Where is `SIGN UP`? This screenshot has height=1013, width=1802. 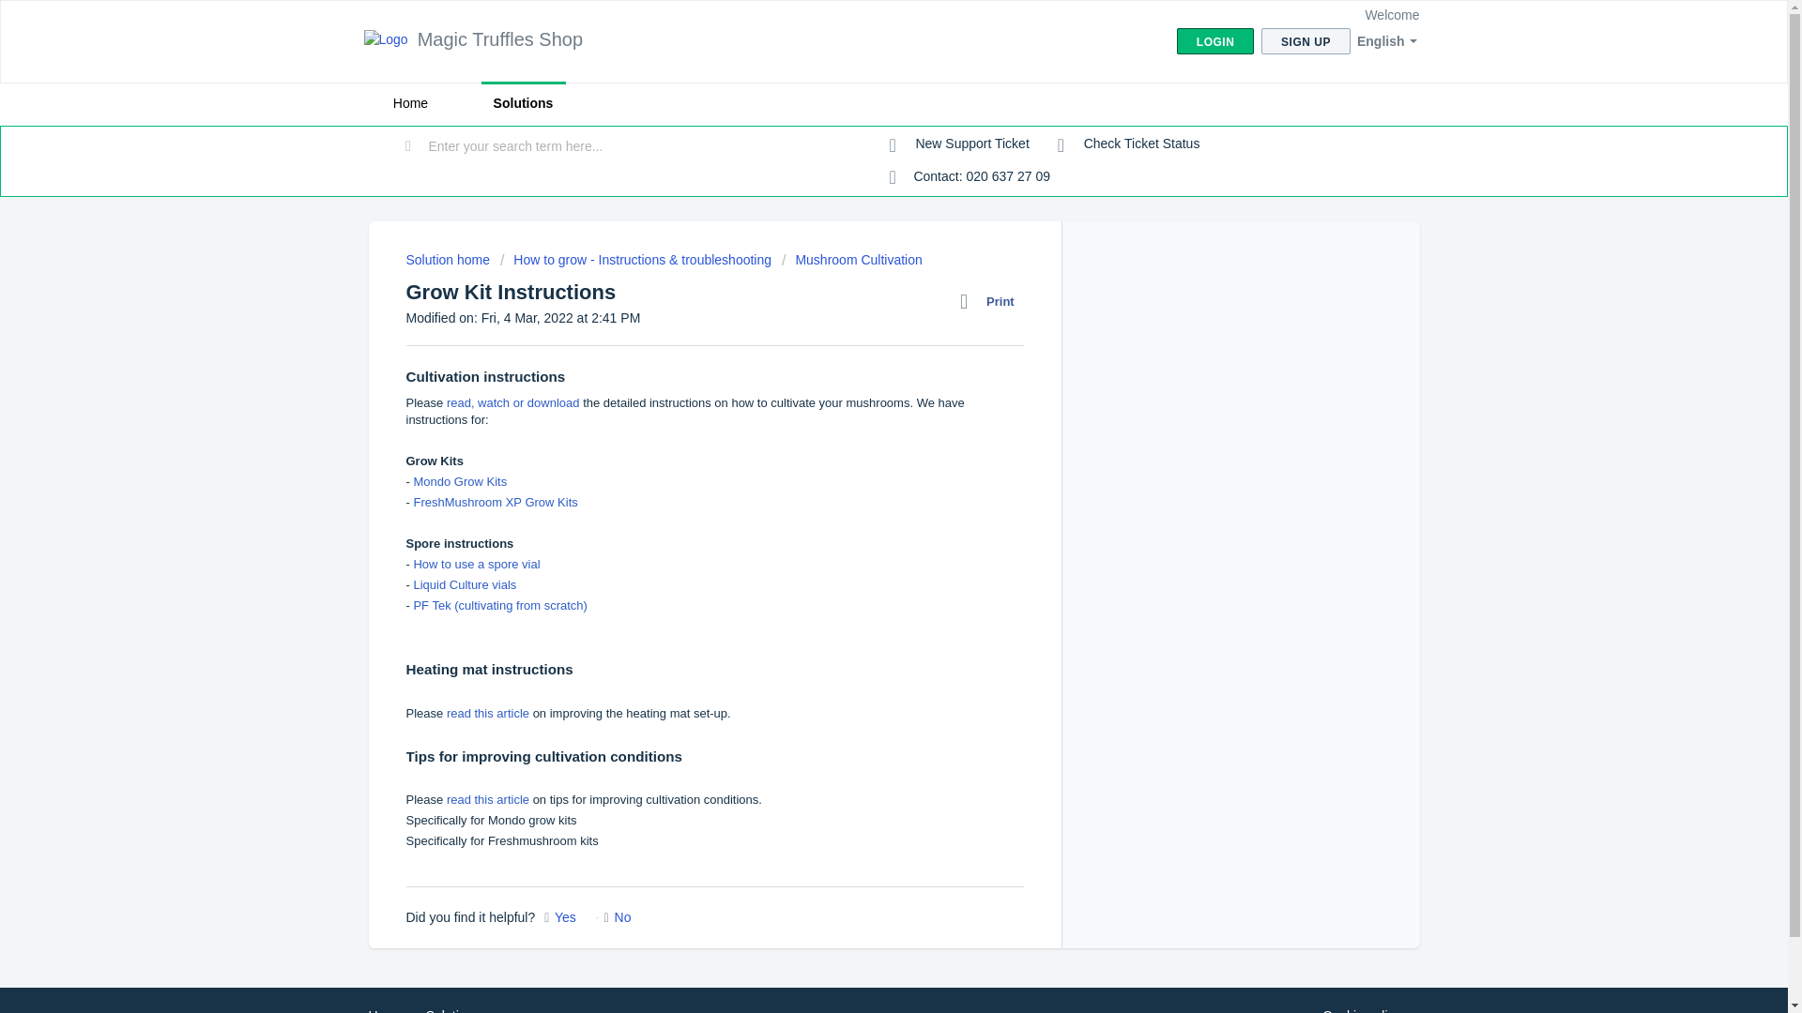
SIGN UP is located at coordinates (1306, 41).